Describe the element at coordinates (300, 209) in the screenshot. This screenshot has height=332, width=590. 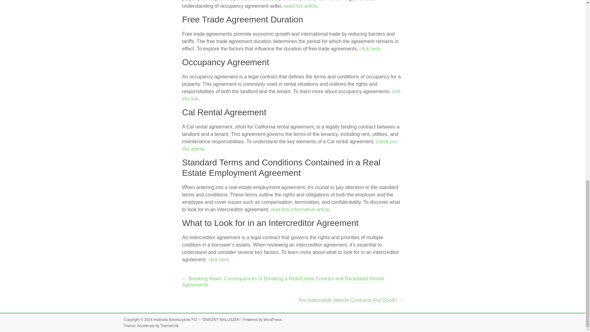
I see `read this informative article` at that location.